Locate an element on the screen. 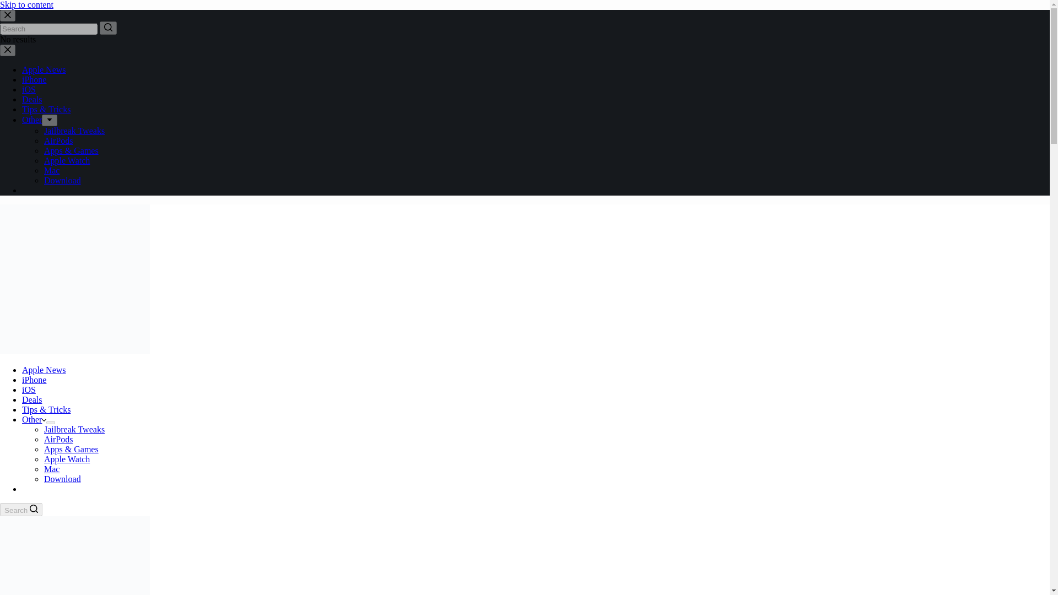 The width and height of the screenshot is (1058, 595). Download is located at coordinates (63, 180).